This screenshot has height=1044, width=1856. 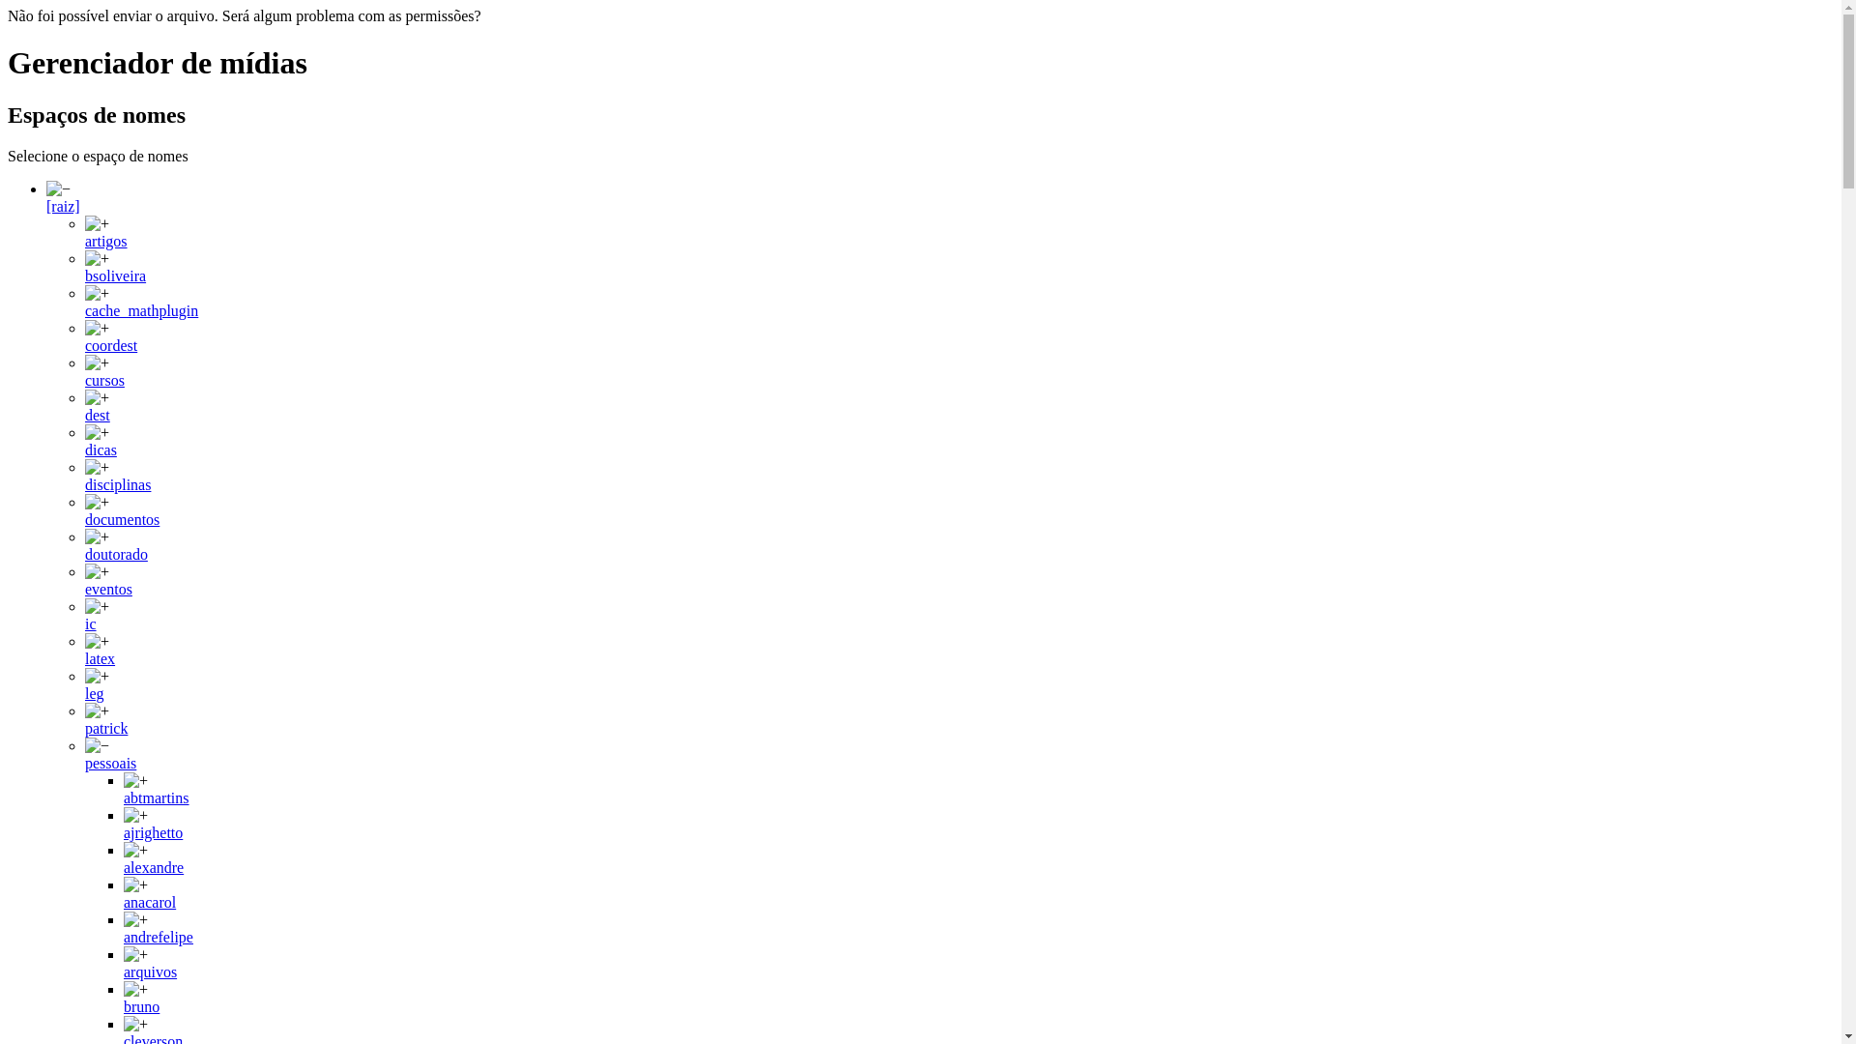 I want to click on latex, so click(x=101, y=659).